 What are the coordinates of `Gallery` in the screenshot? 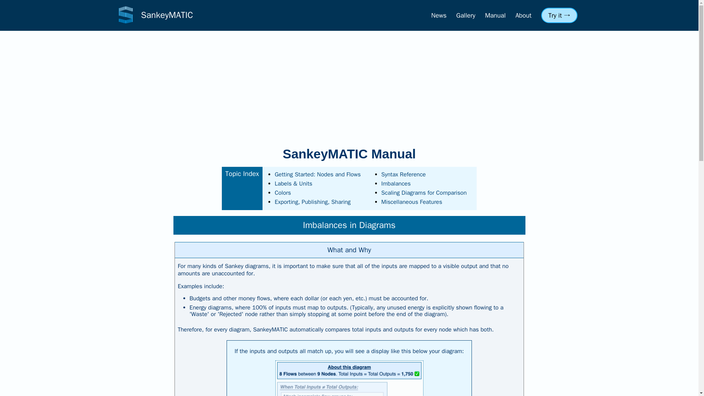 It's located at (466, 15).